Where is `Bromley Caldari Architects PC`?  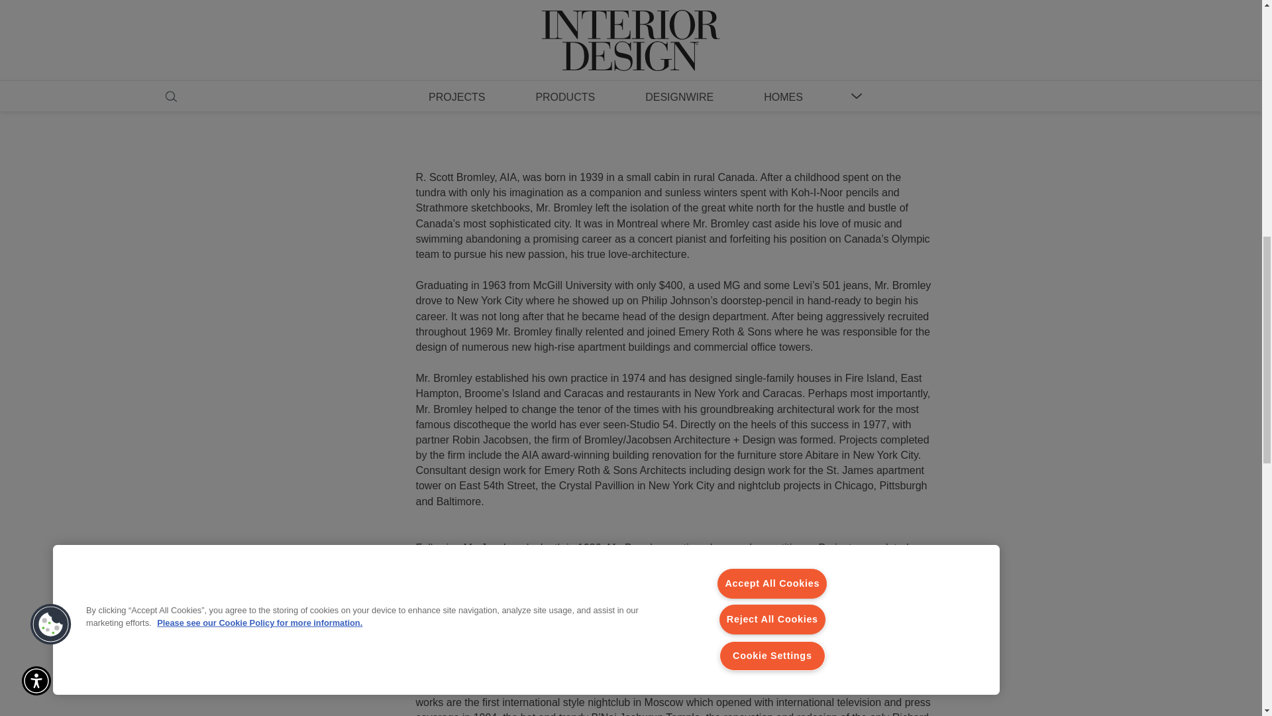 Bromley Caldari Architects PC is located at coordinates (486, 663).